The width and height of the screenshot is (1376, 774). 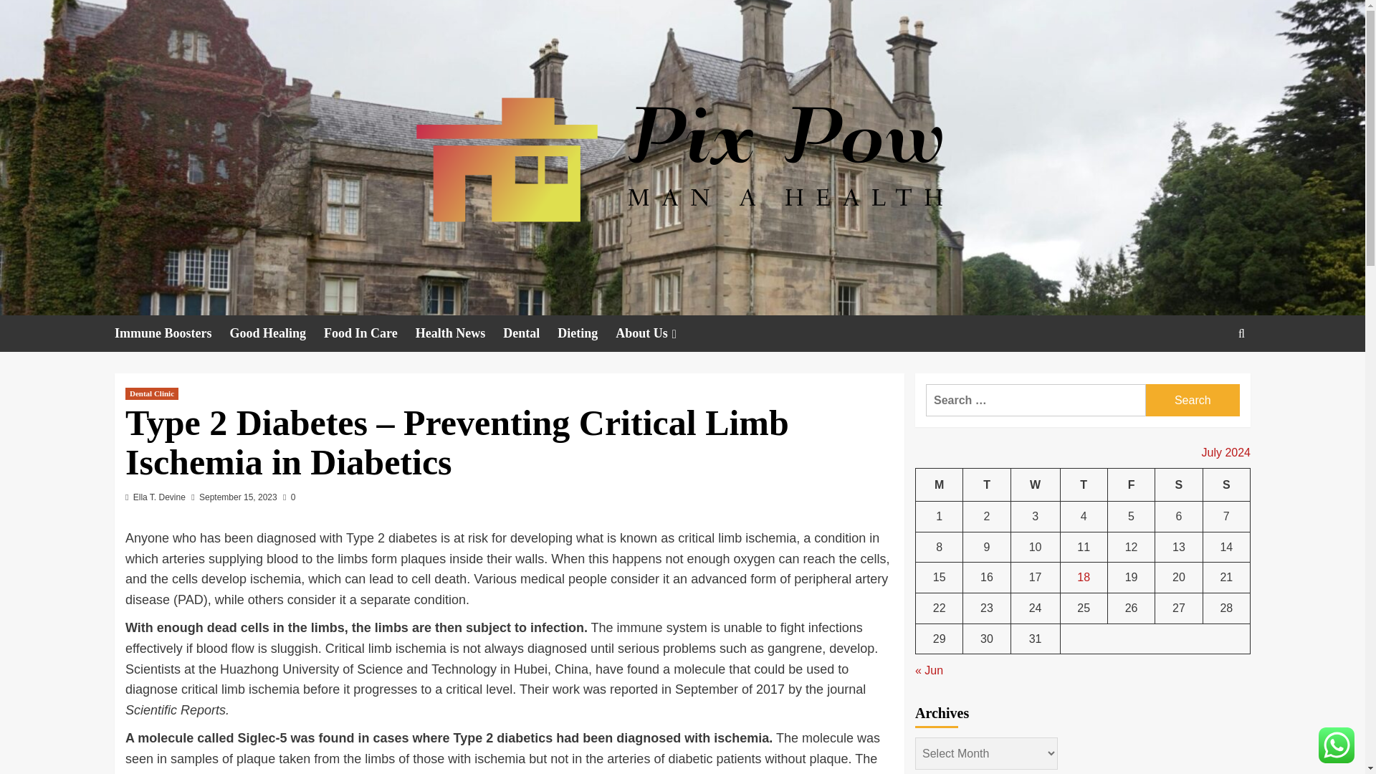 I want to click on Search, so click(x=1208, y=377).